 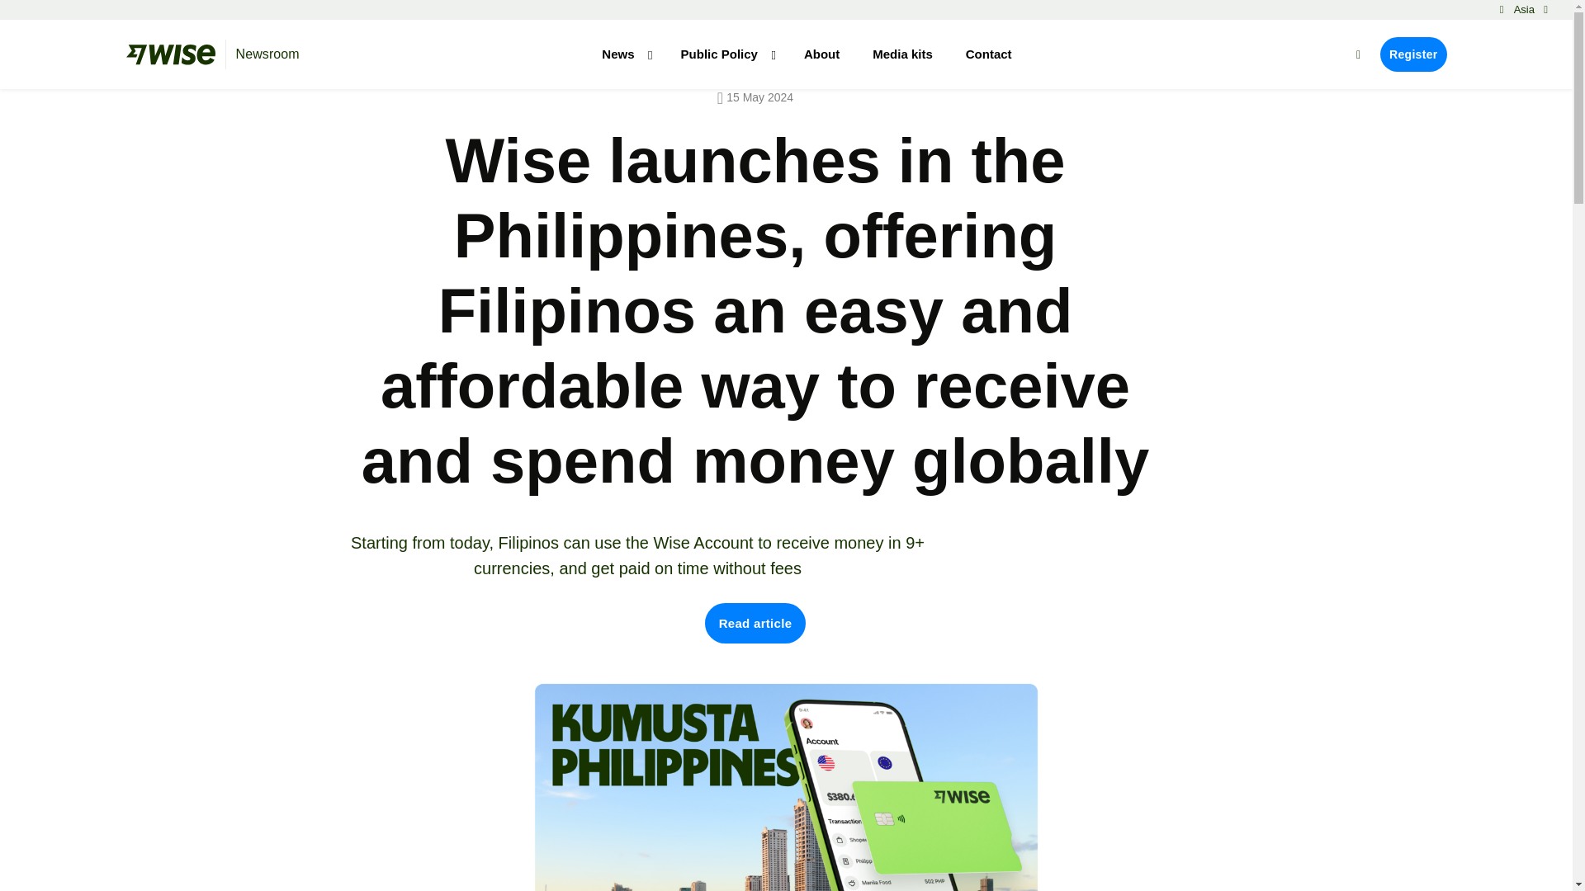 What do you see at coordinates (903, 54) in the screenshot?
I see `Media kits` at bounding box center [903, 54].